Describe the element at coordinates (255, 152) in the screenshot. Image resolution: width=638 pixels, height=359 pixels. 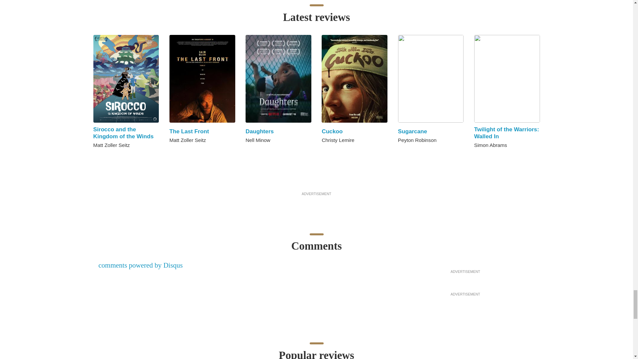
I see `star-full` at that location.